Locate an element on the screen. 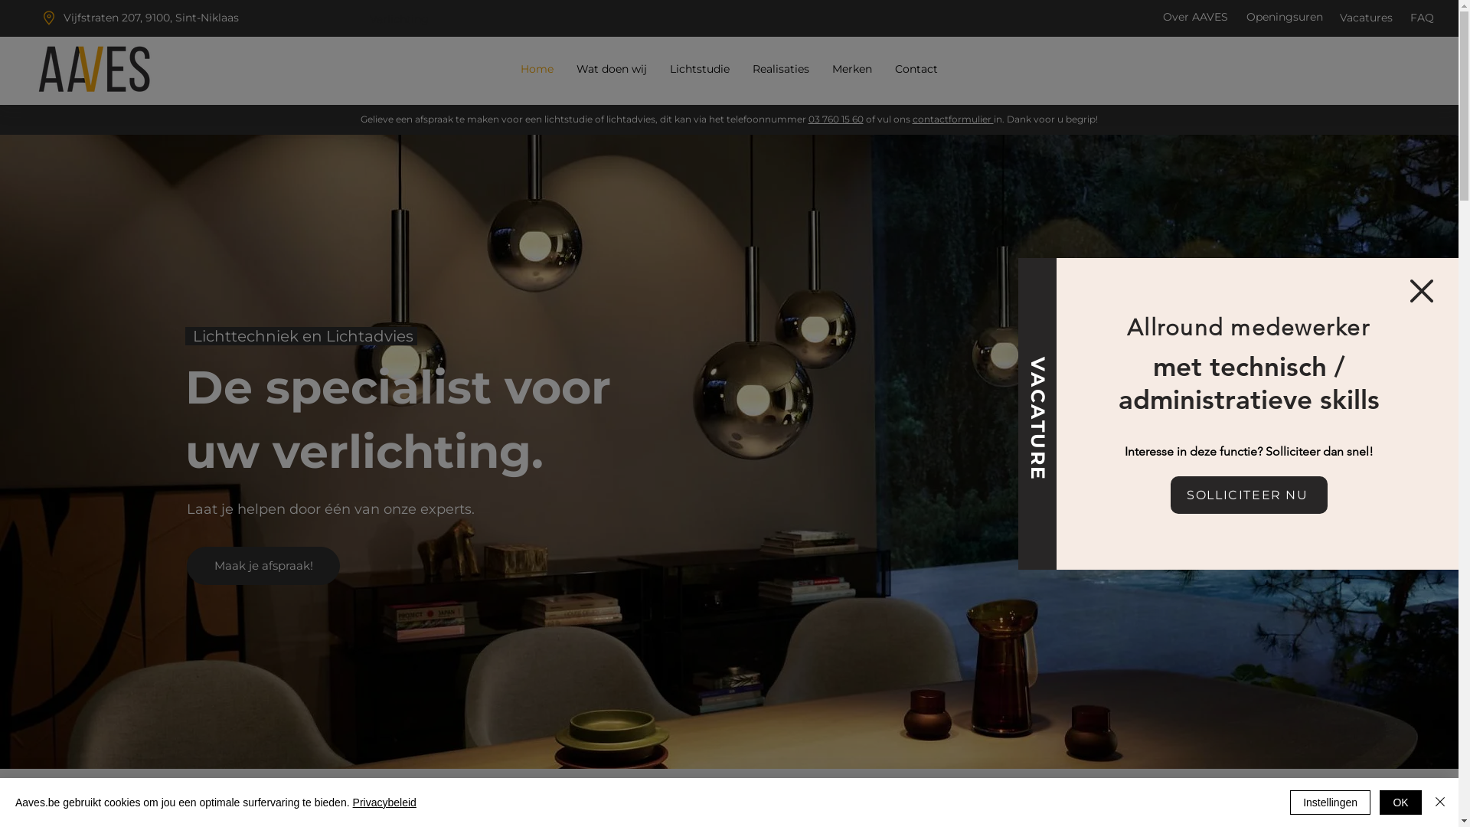 This screenshot has width=1470, height=827. Vacatures is located at coordinates (1366, 18).